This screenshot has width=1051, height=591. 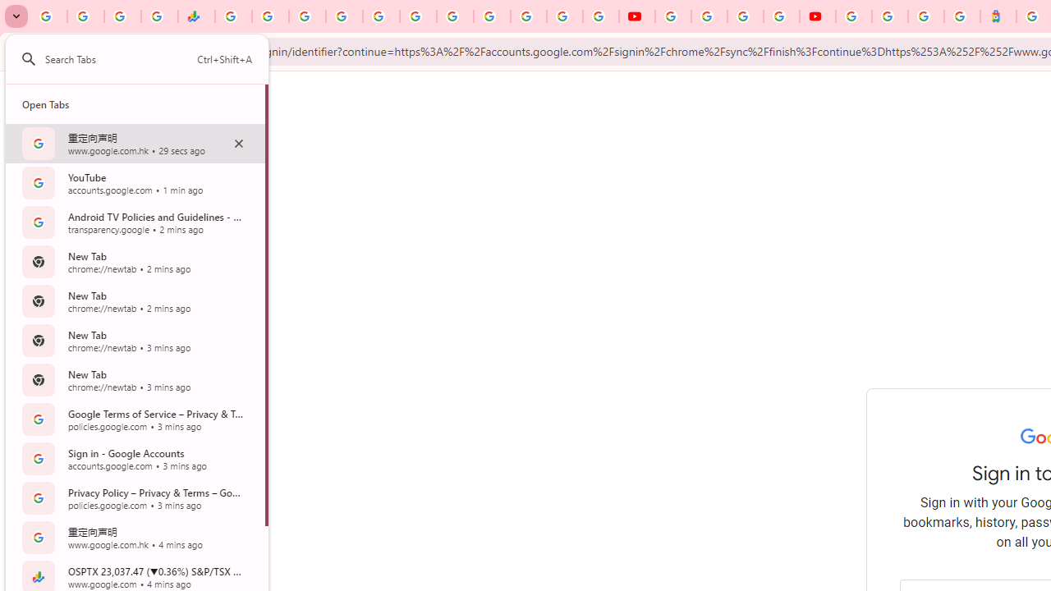 What do you see at coordinates (28, 59) in the screenshot?
I see `AutomationID: baseSvg` at bounding box center [28, 59].